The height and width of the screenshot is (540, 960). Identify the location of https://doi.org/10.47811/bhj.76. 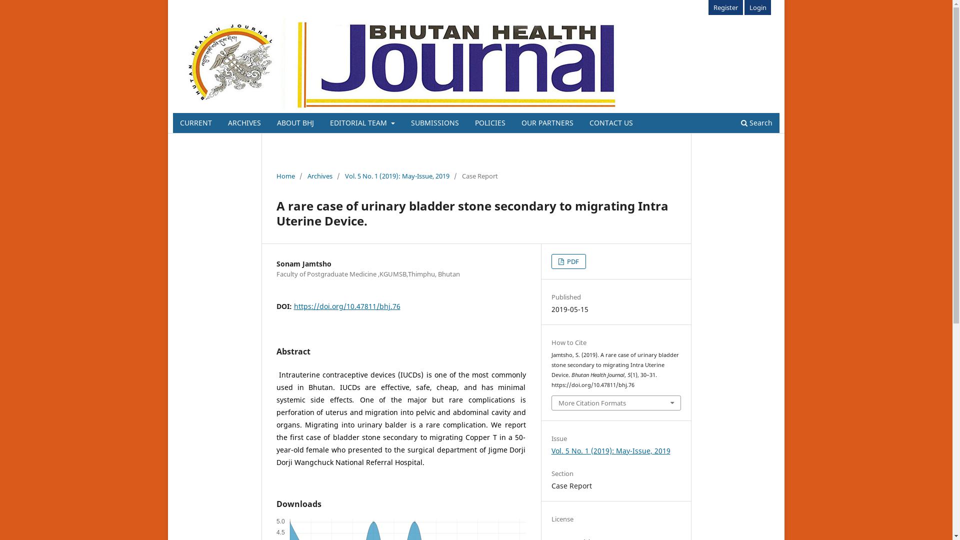
(347, 306).